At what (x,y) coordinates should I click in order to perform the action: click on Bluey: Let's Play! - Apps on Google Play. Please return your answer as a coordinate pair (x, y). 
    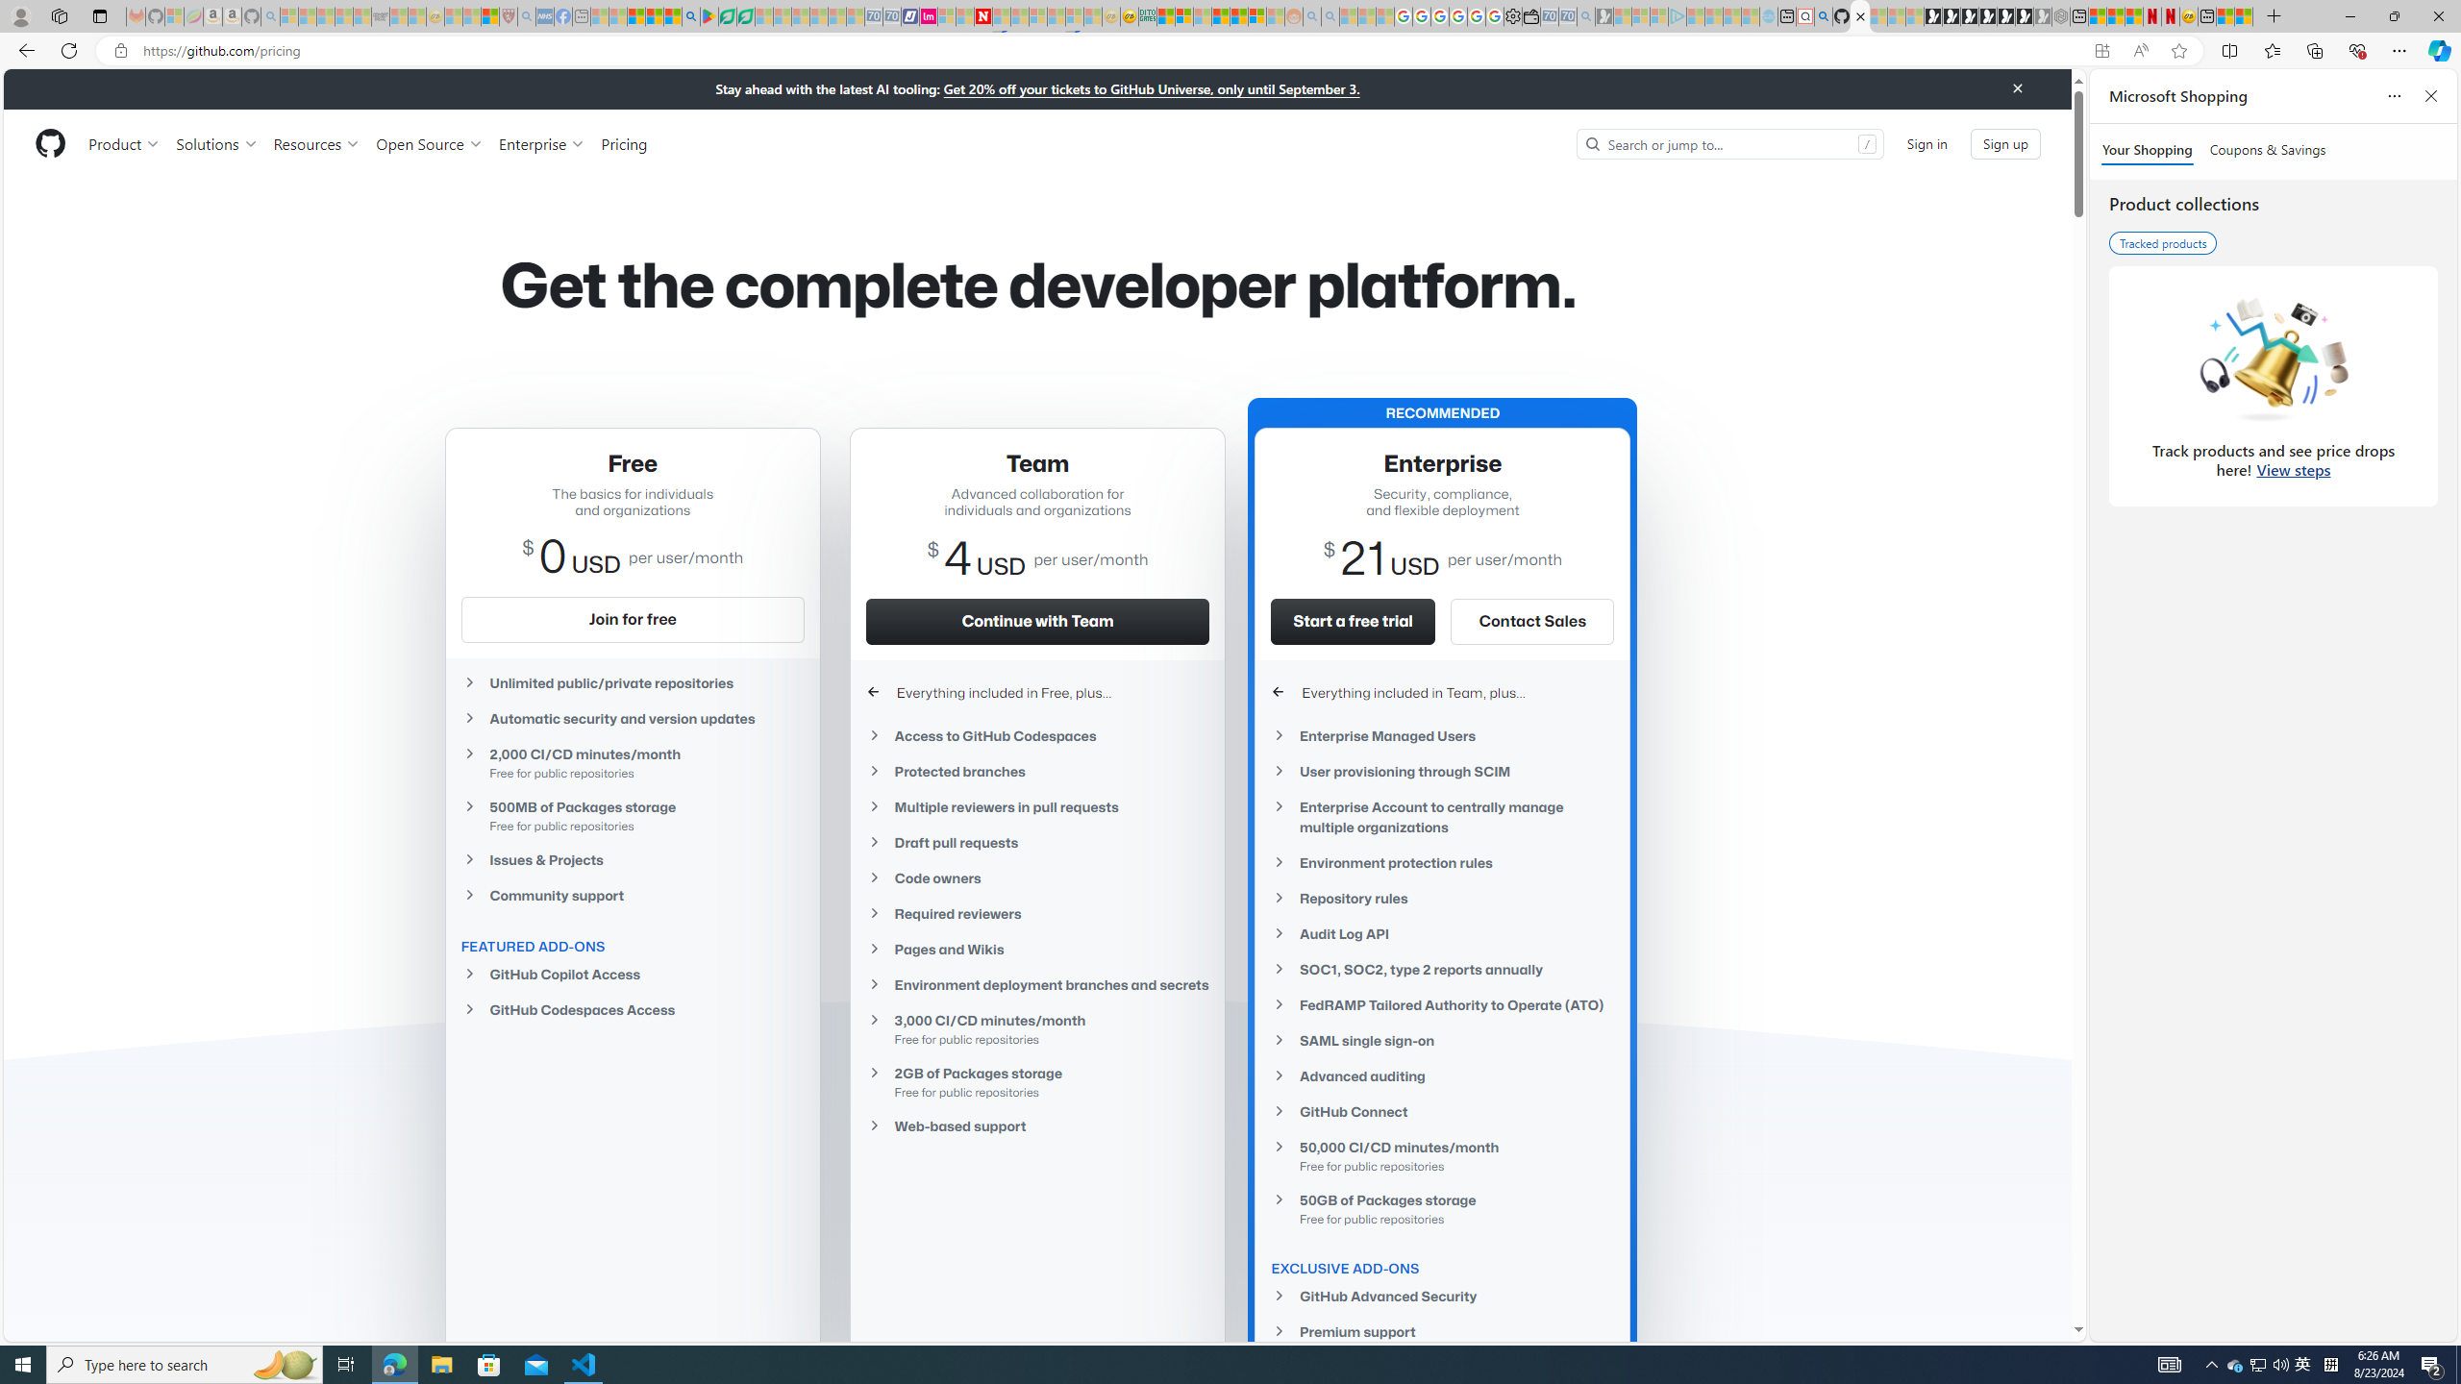
    Looking at the image, I should click on (708, 16).